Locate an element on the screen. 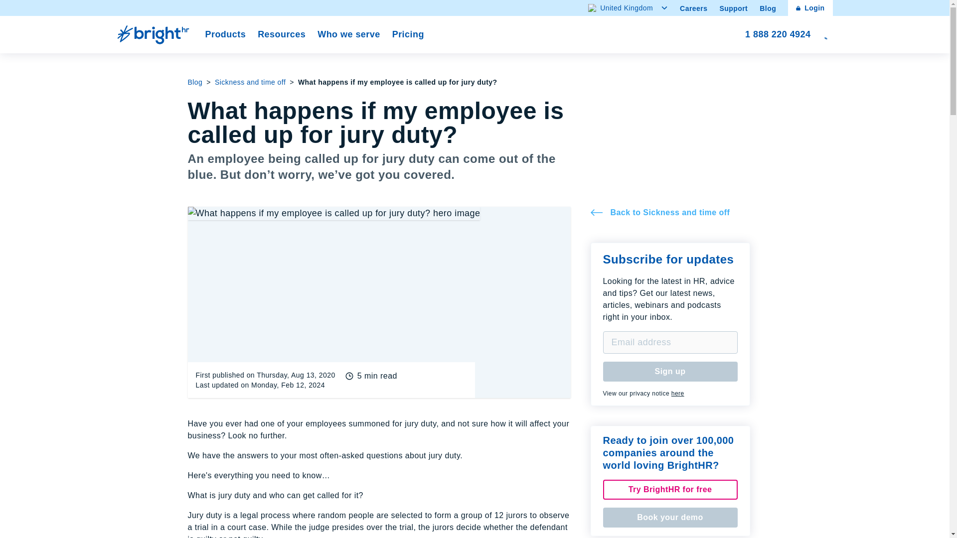 This screenshot has height=538, width=957. Blog is located at coordinates (733, 8).